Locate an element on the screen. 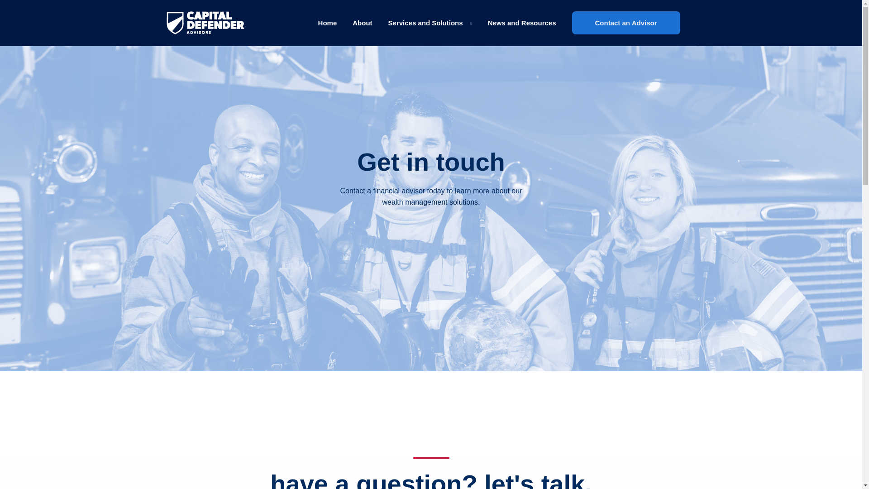 The image size is (869, 489). Services and Solutions is located at coordinates (430, 23).